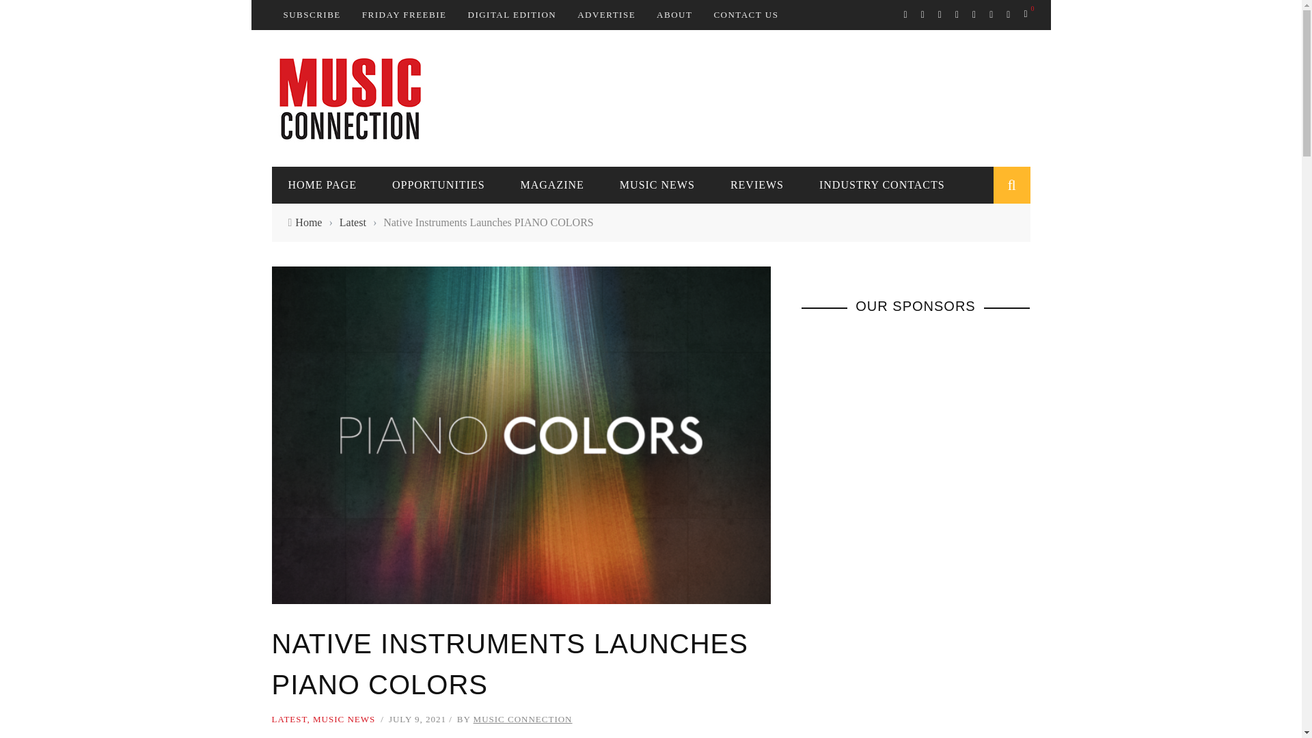 The image size is (1312, 738). I want to click on 3rd party ad content, so click(903, 535).